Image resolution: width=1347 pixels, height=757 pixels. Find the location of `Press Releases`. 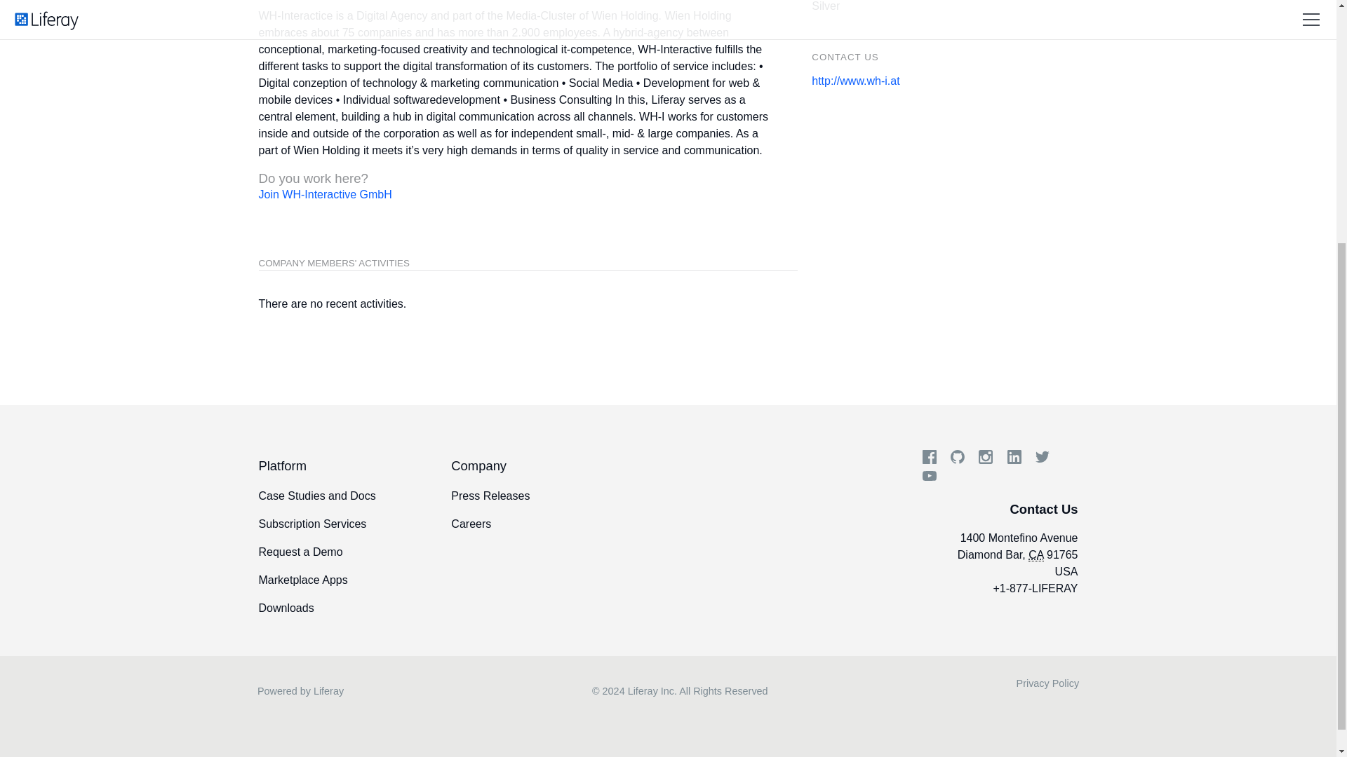

Press Releases is located at coordinates (490, 496).